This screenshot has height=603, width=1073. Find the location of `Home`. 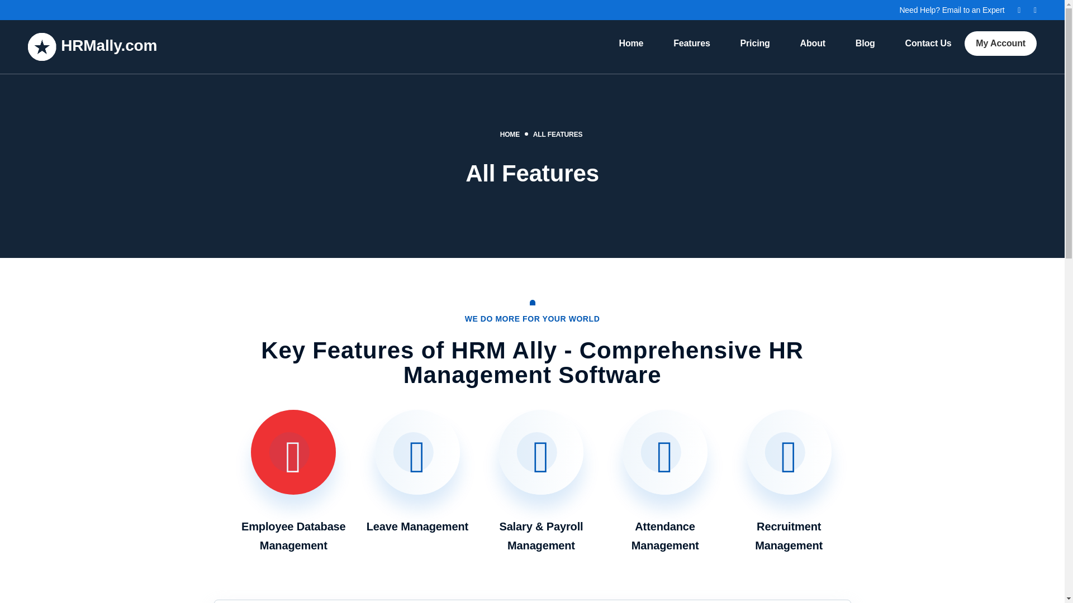

Home is located at coordinates (630, 44).